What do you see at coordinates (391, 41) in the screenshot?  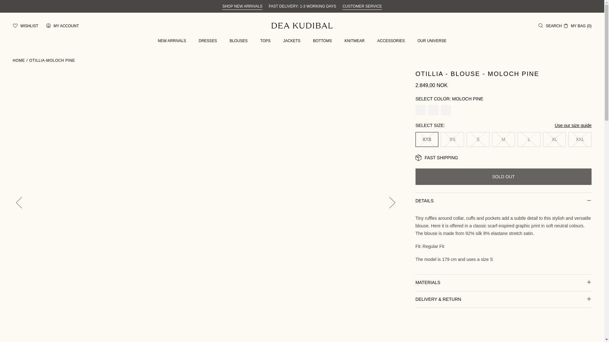 I see `ACCESSORIES` at bounding box center [391, 41].